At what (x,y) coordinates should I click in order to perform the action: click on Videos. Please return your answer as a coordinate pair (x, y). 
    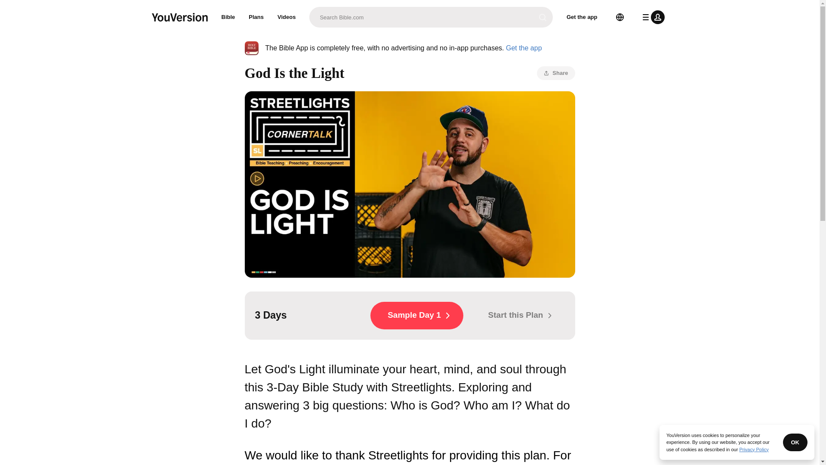
    Looking at the image, I should click on (287, 17).